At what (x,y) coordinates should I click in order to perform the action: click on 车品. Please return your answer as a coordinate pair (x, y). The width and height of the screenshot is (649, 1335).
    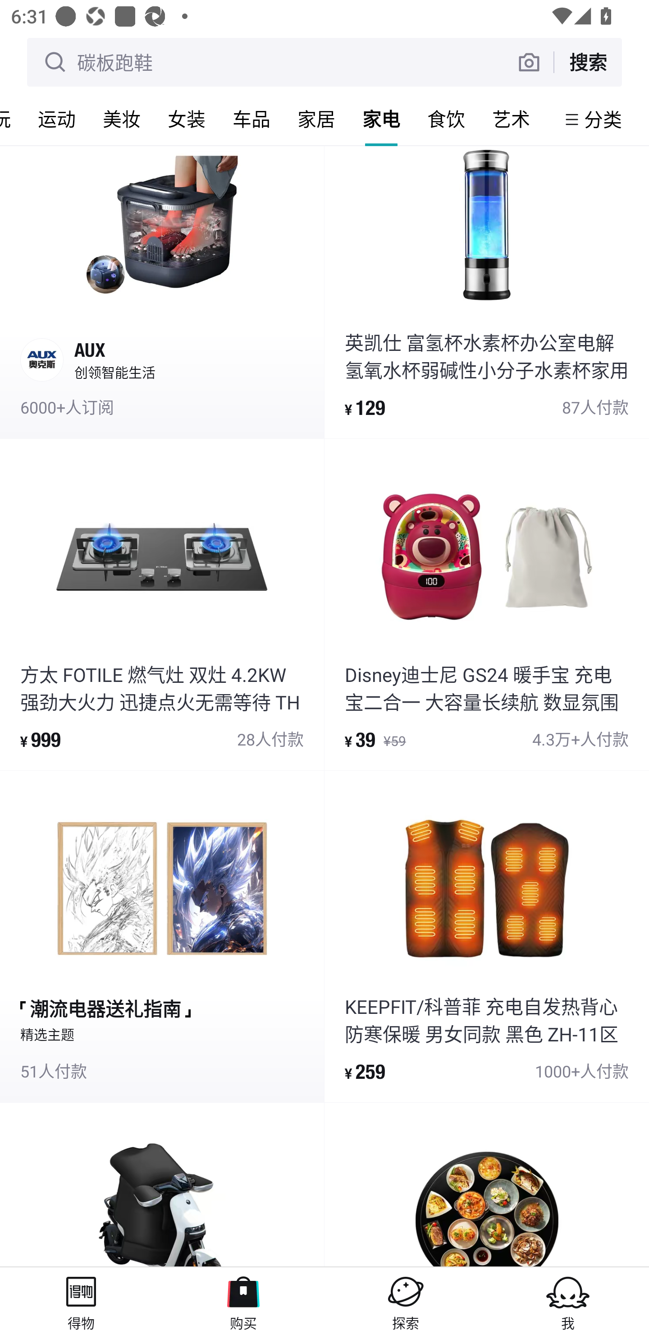
    Looking at the image, I should click on (251, 119).